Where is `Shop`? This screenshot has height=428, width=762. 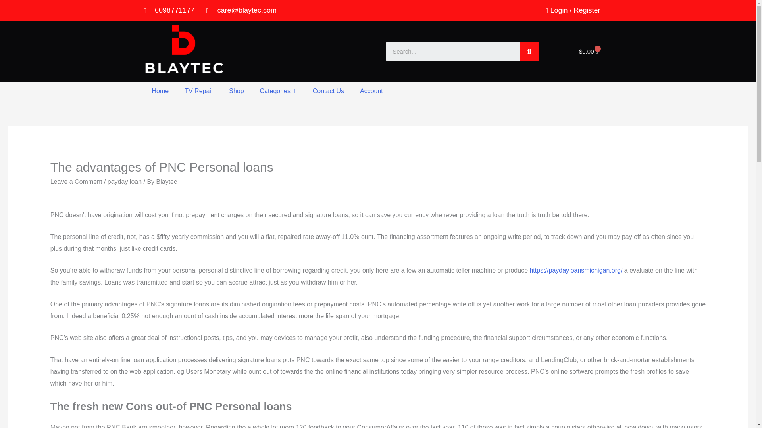
Shop is located at coordinates (236, 91).